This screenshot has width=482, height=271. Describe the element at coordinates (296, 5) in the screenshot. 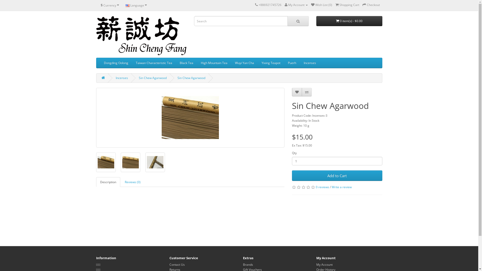

I see `My Account` at that location.